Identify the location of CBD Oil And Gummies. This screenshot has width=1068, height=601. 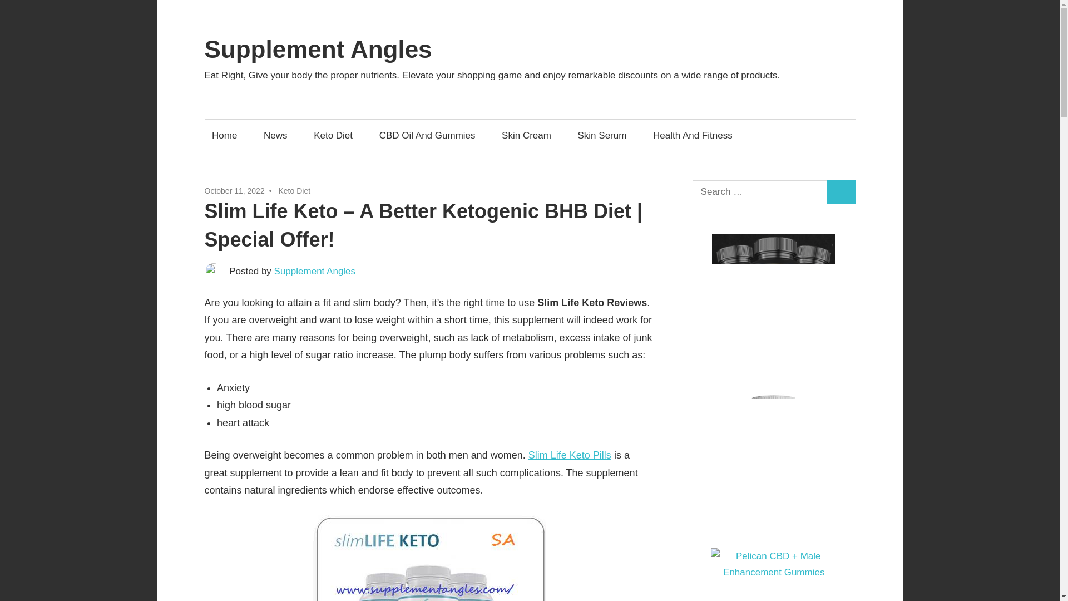
(427, 135).